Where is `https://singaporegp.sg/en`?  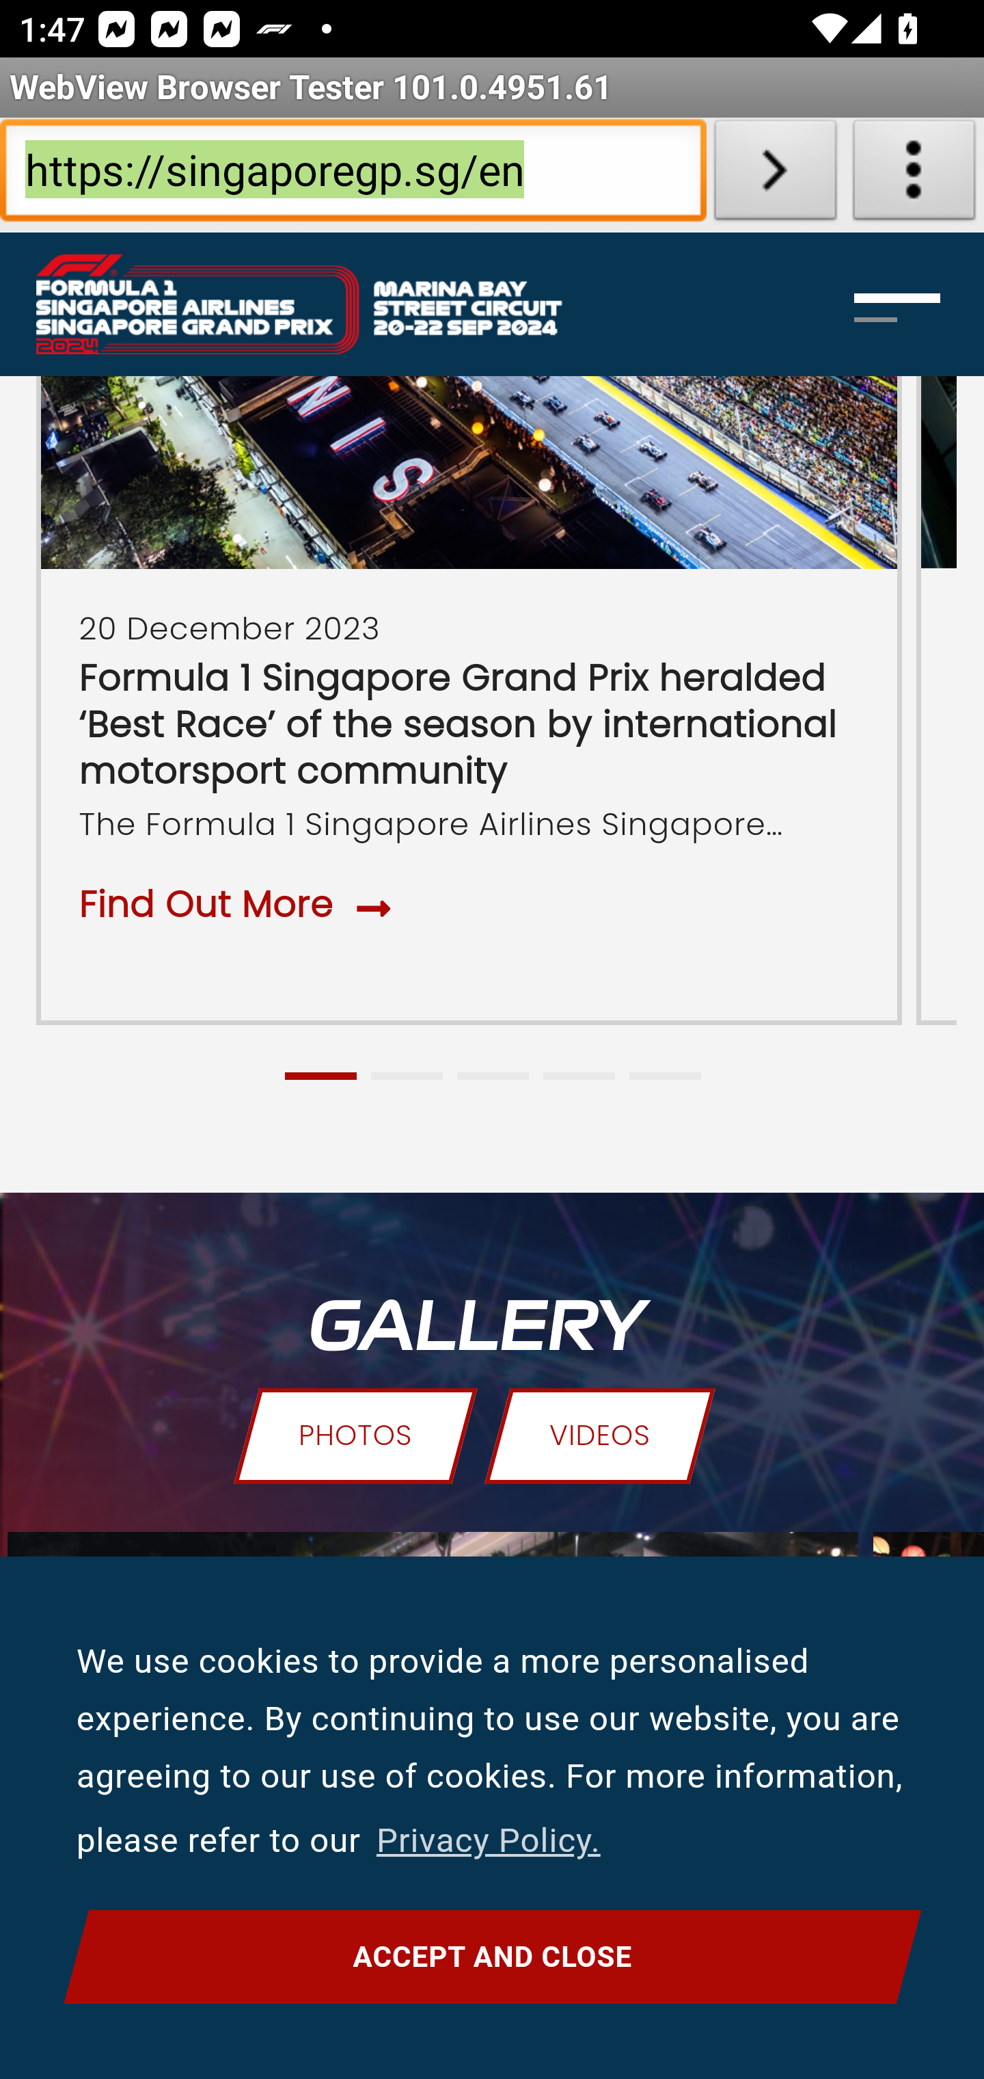
https://singaporegp.sg/en is located at coordinates (353, 175).